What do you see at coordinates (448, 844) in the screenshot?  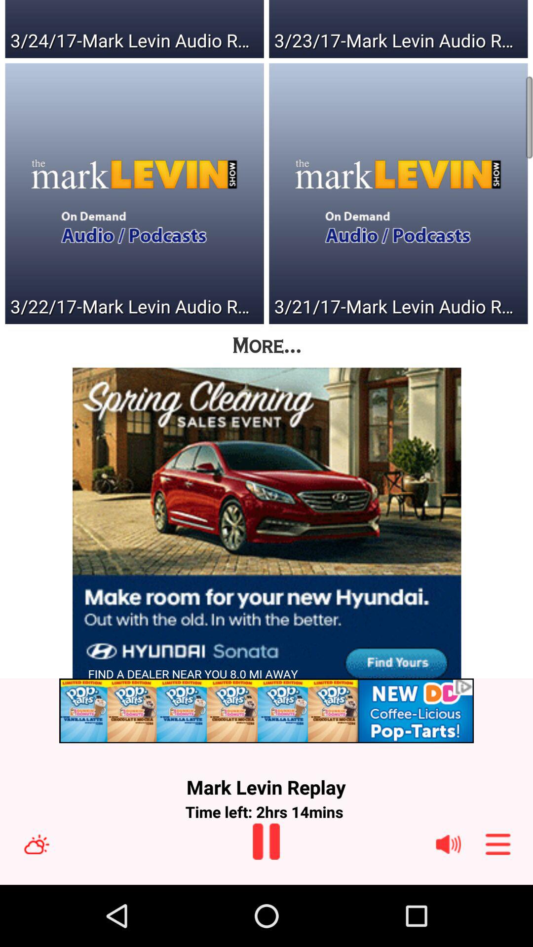 I see `volume` at bounding box center [448, 844].